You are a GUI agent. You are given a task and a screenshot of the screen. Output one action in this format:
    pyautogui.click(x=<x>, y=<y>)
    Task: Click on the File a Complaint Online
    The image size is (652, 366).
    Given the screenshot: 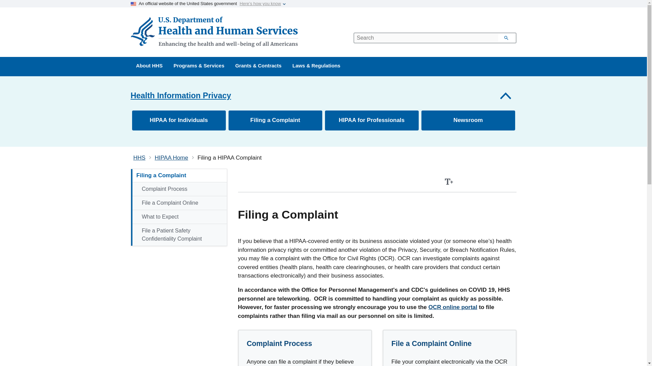 What is the action you would take?
    pyautogui.click(x=179, y=203)
    